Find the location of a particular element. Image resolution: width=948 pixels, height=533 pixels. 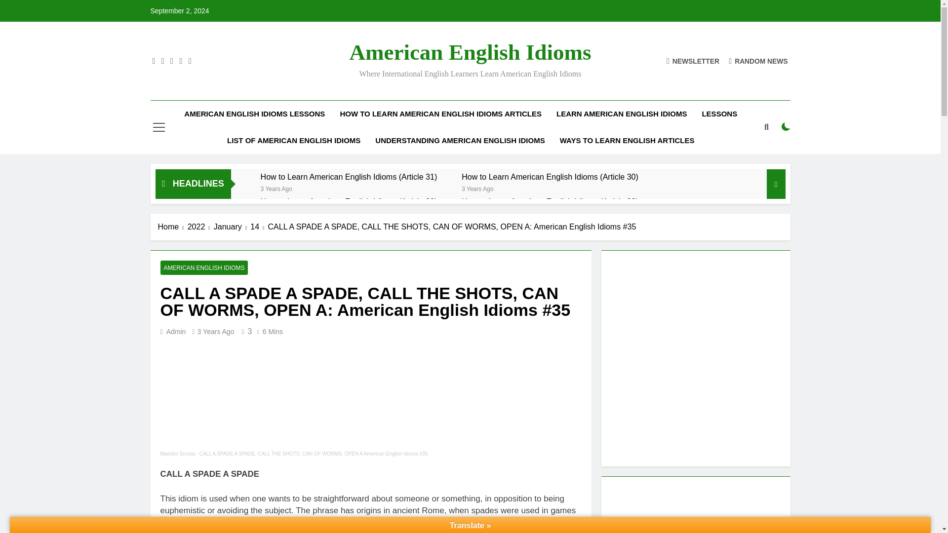

American English Idioms is located at coordinates (470, 52).